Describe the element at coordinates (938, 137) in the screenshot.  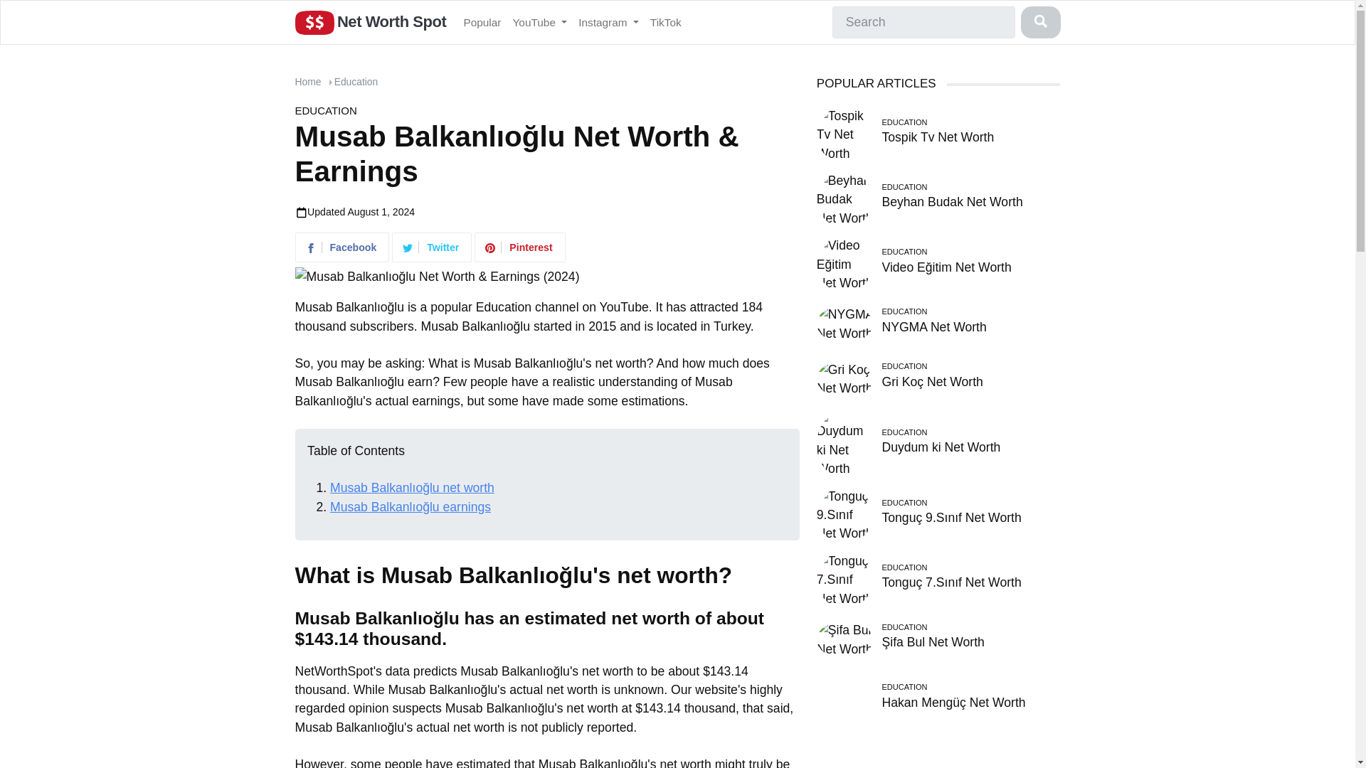
I see `Tospik Tv Net Worth` at that location.